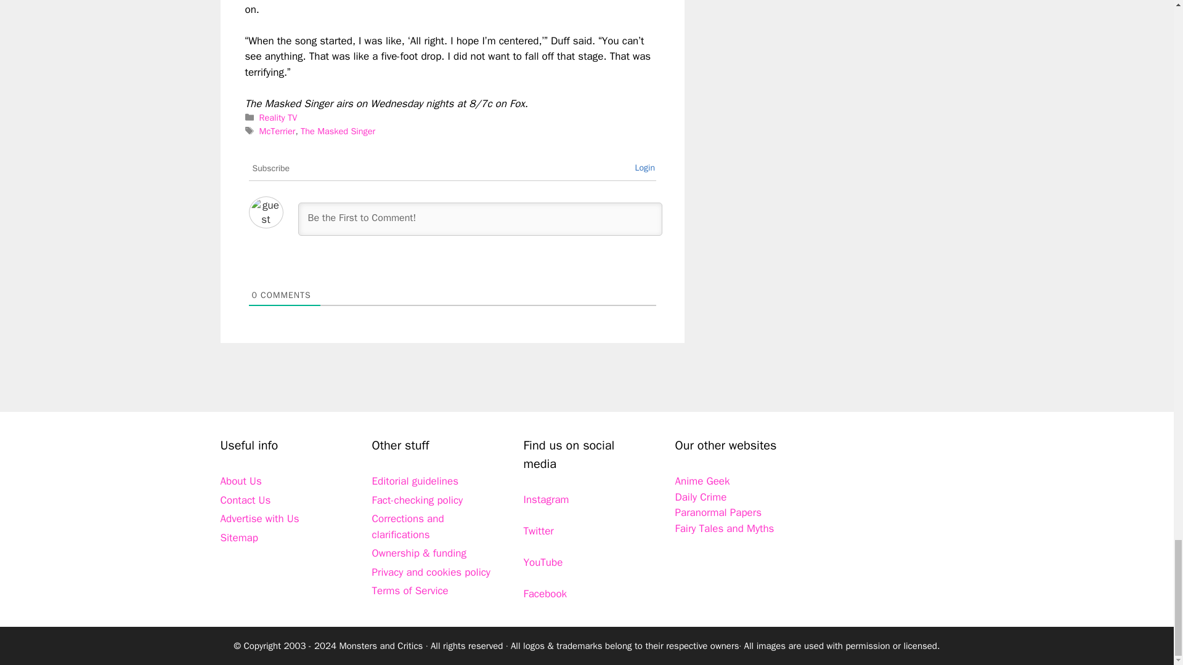 The height and width of the screenshot is (665, 1183). What do you see at coordinates (240, 481) in the screenshot?
I see `About Us` at bounding box center [240, 481].